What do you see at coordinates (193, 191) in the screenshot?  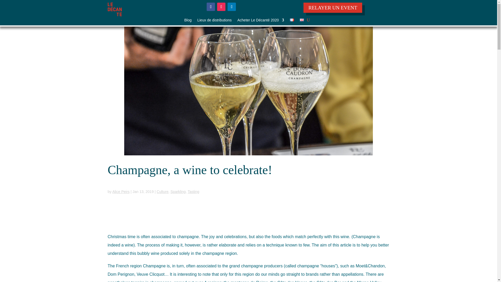 I see `Tasting` at bounding box center [193, 191].